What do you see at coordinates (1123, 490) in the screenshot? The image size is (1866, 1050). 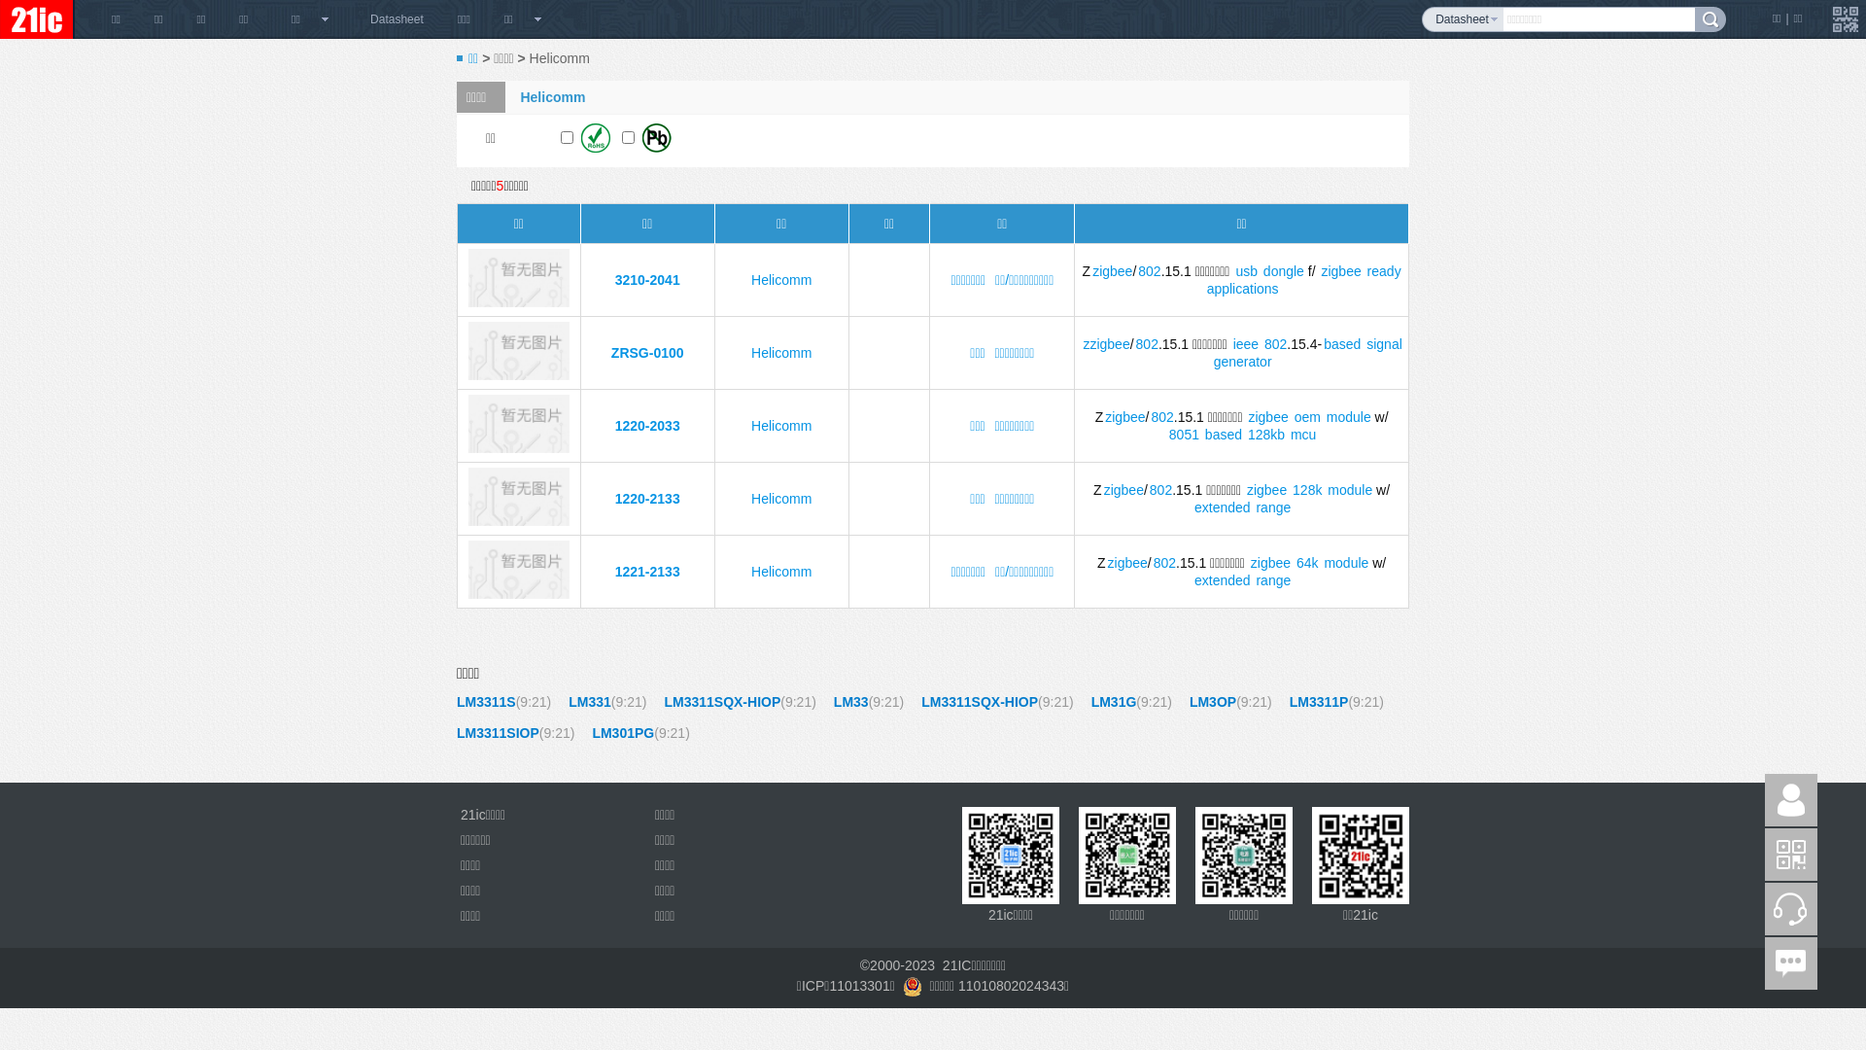 I see `zigbee` at bounding box center [1123, 490].